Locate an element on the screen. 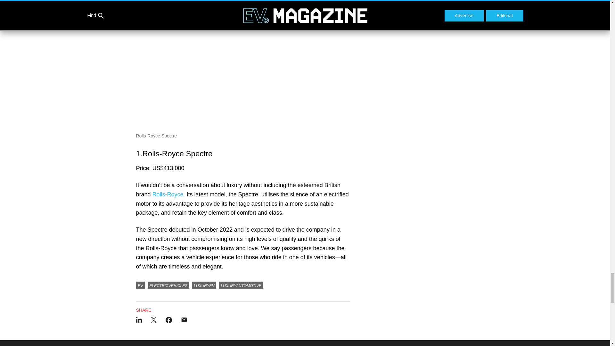  LUXURYAUTOMOTIVE is located at coordinates (241, 285).